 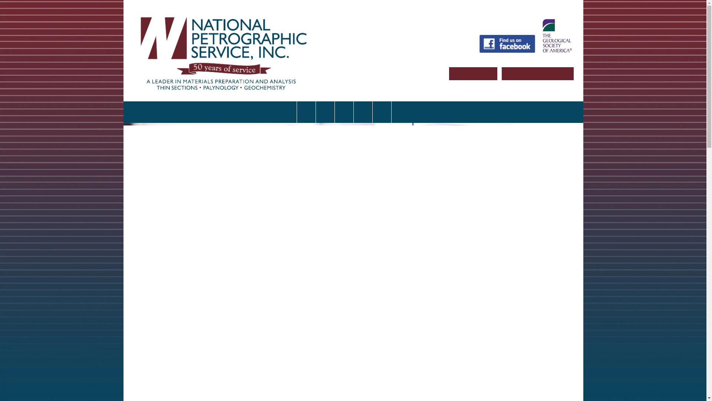 I want to click on Find Us on Facebook, so click(x=507, y=43).